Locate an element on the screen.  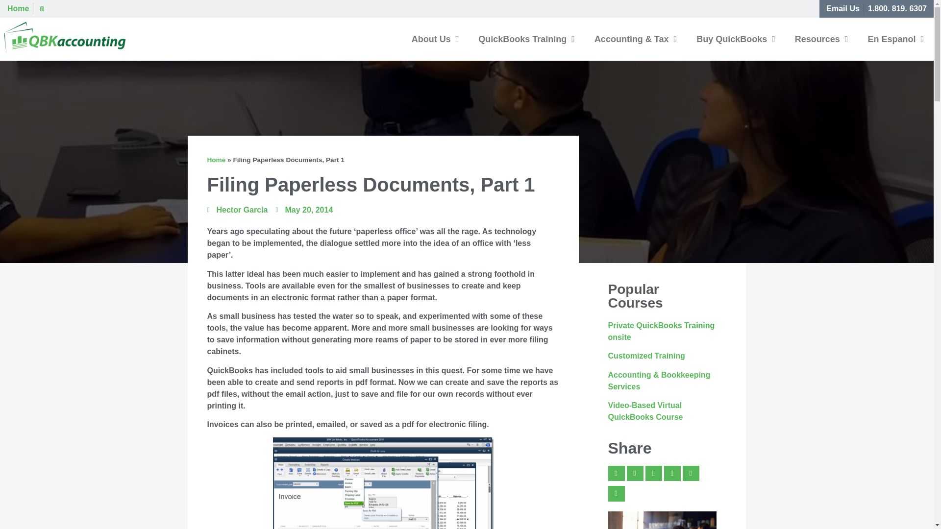
Chatbot is located at coordinates (894, 490).